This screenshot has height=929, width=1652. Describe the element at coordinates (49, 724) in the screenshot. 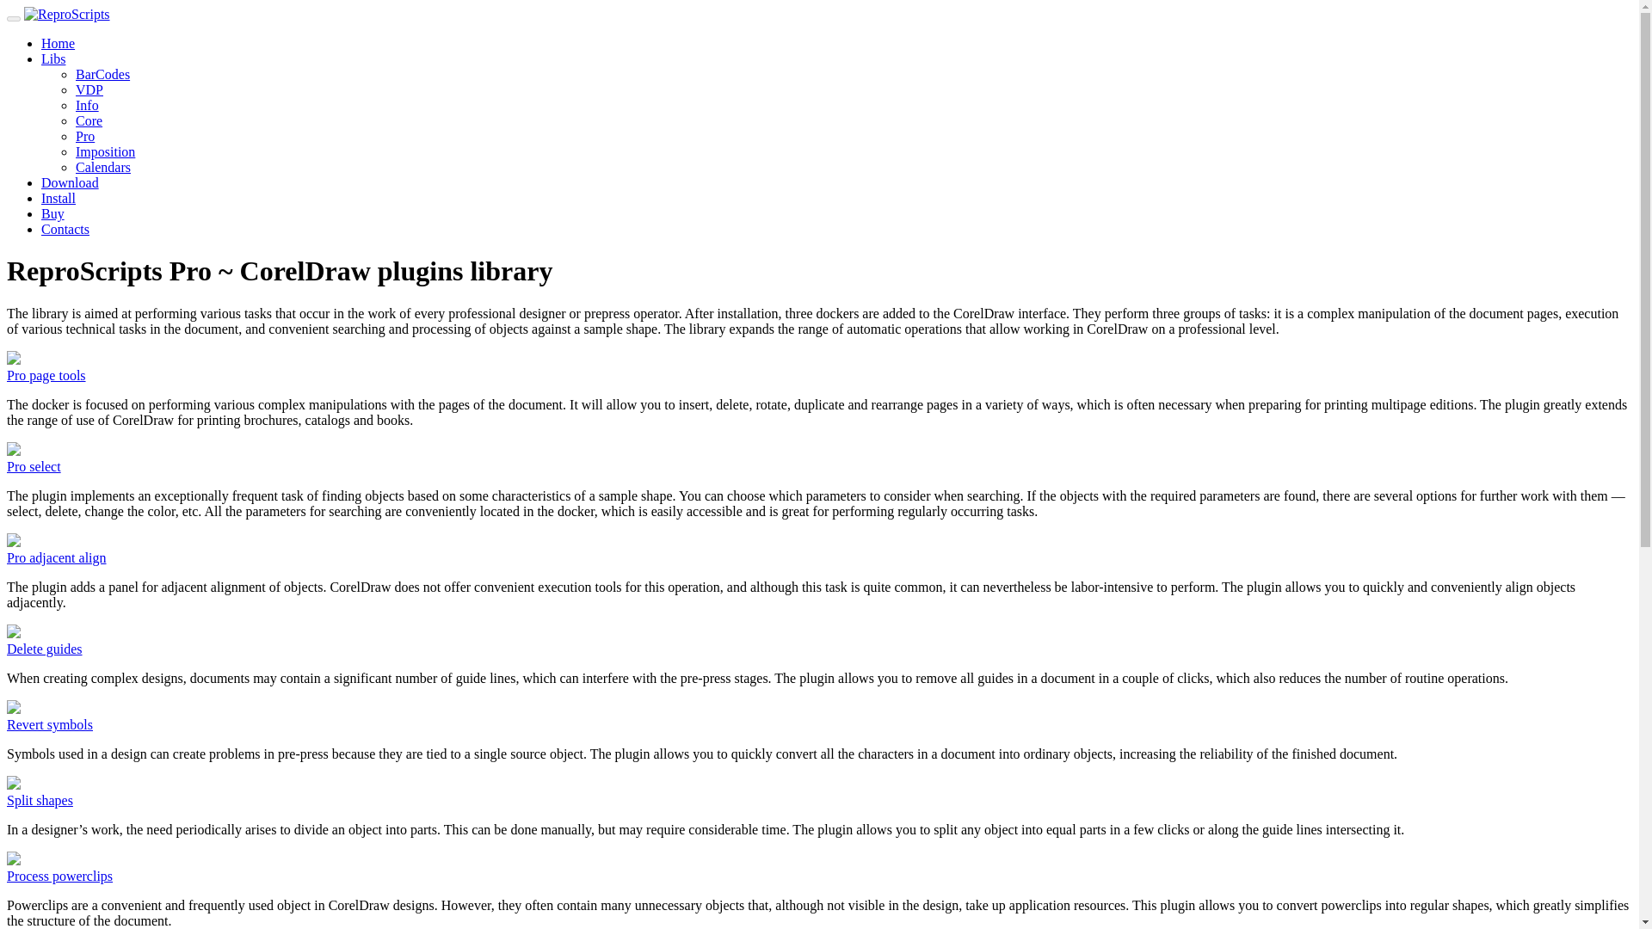

I see `Revert symbols` at that location.